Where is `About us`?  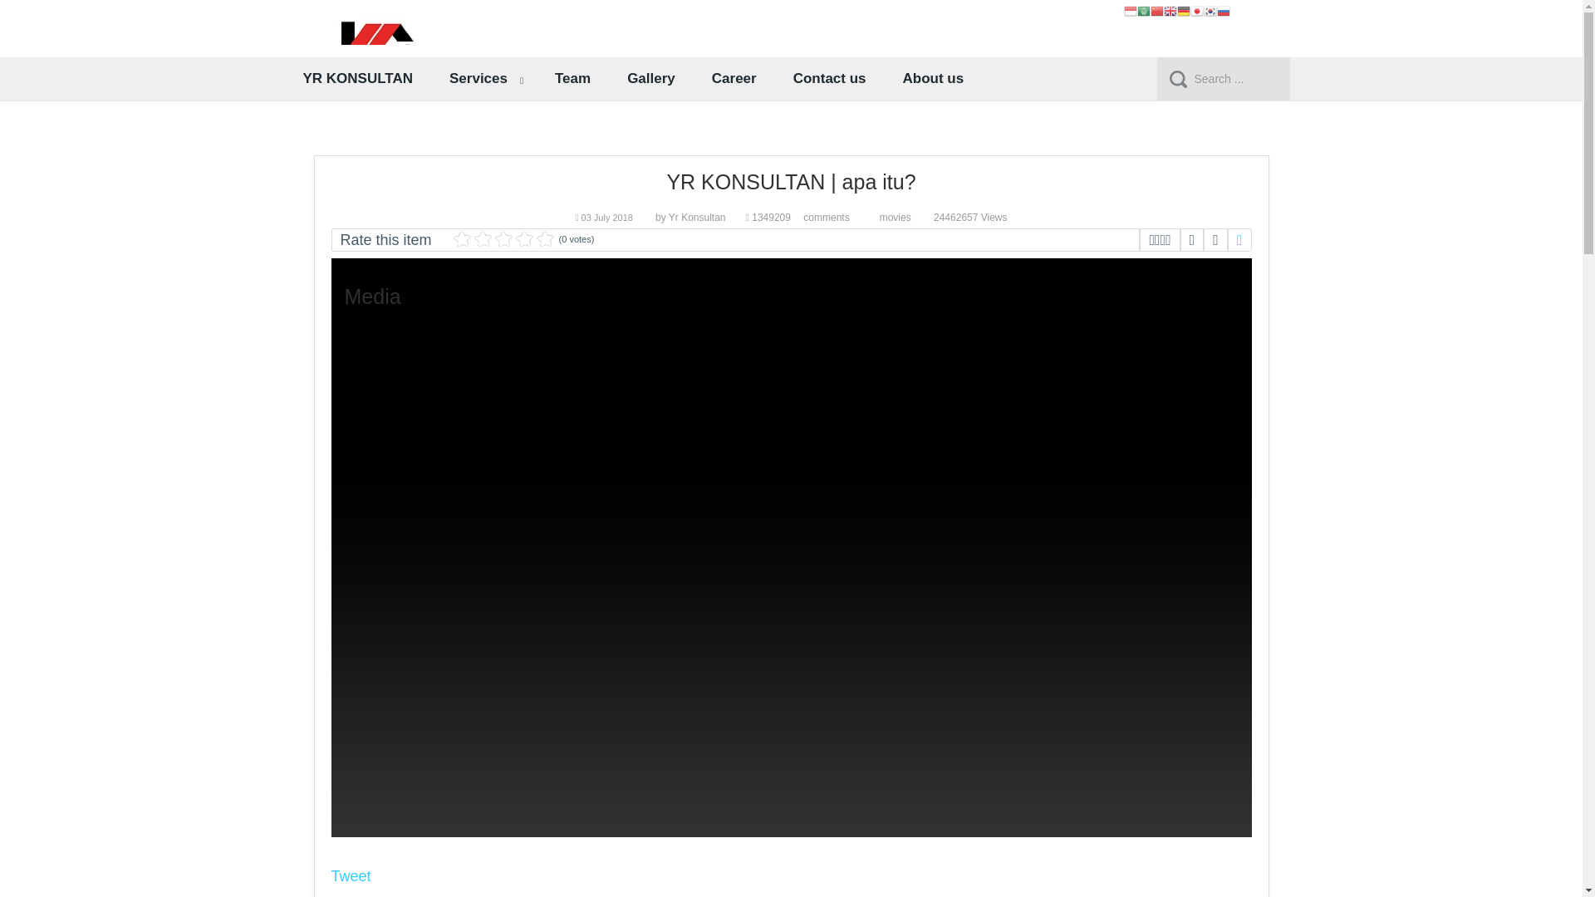
About us is located at coordinates (934, 78).